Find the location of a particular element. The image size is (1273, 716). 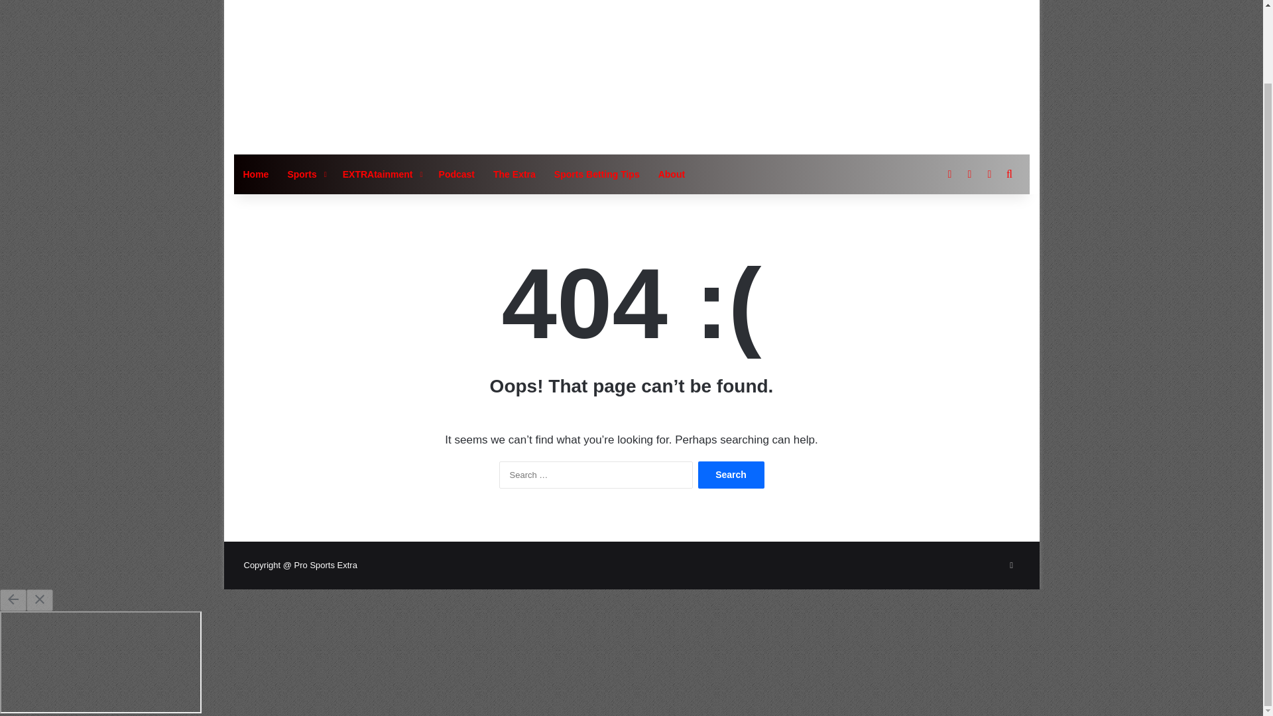

EXTRAtainment is located at coordinates (382, 174).